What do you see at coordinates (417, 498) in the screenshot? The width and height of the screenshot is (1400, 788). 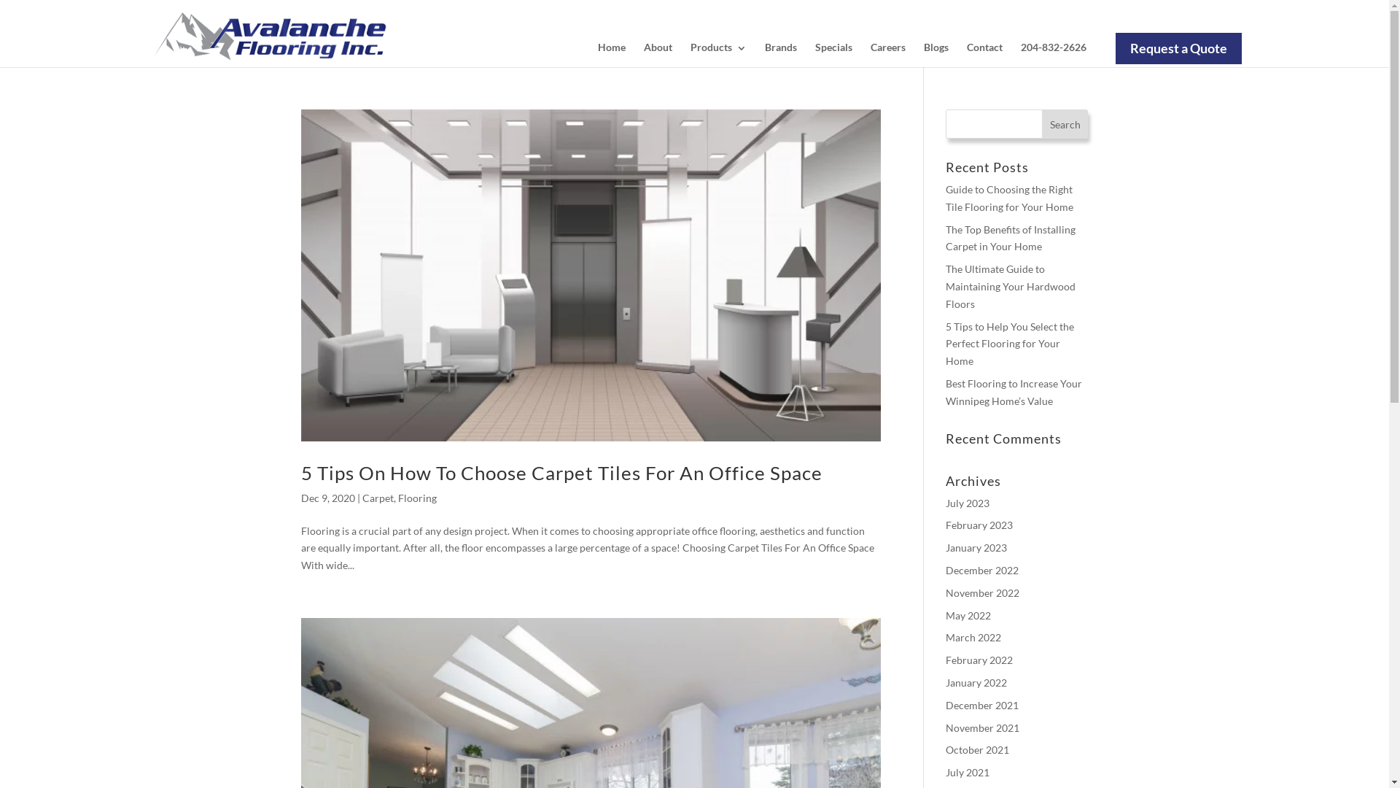 I see `Flooring` at bounding box center [417, 498].